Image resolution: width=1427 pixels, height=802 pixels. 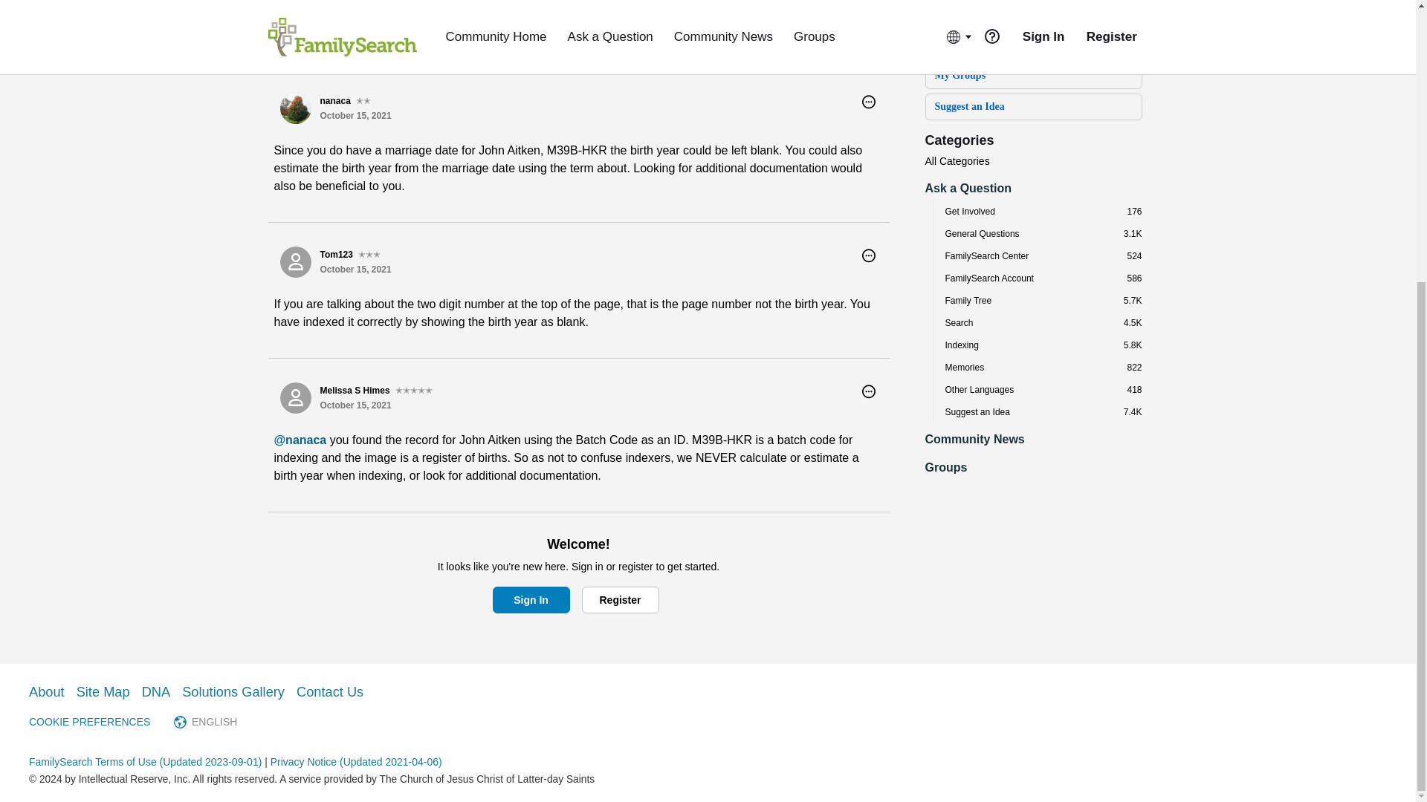 What do you see at coordinates (295, 108) in the screenshot?
I see `nanaca` at bounding box center [295, 108].